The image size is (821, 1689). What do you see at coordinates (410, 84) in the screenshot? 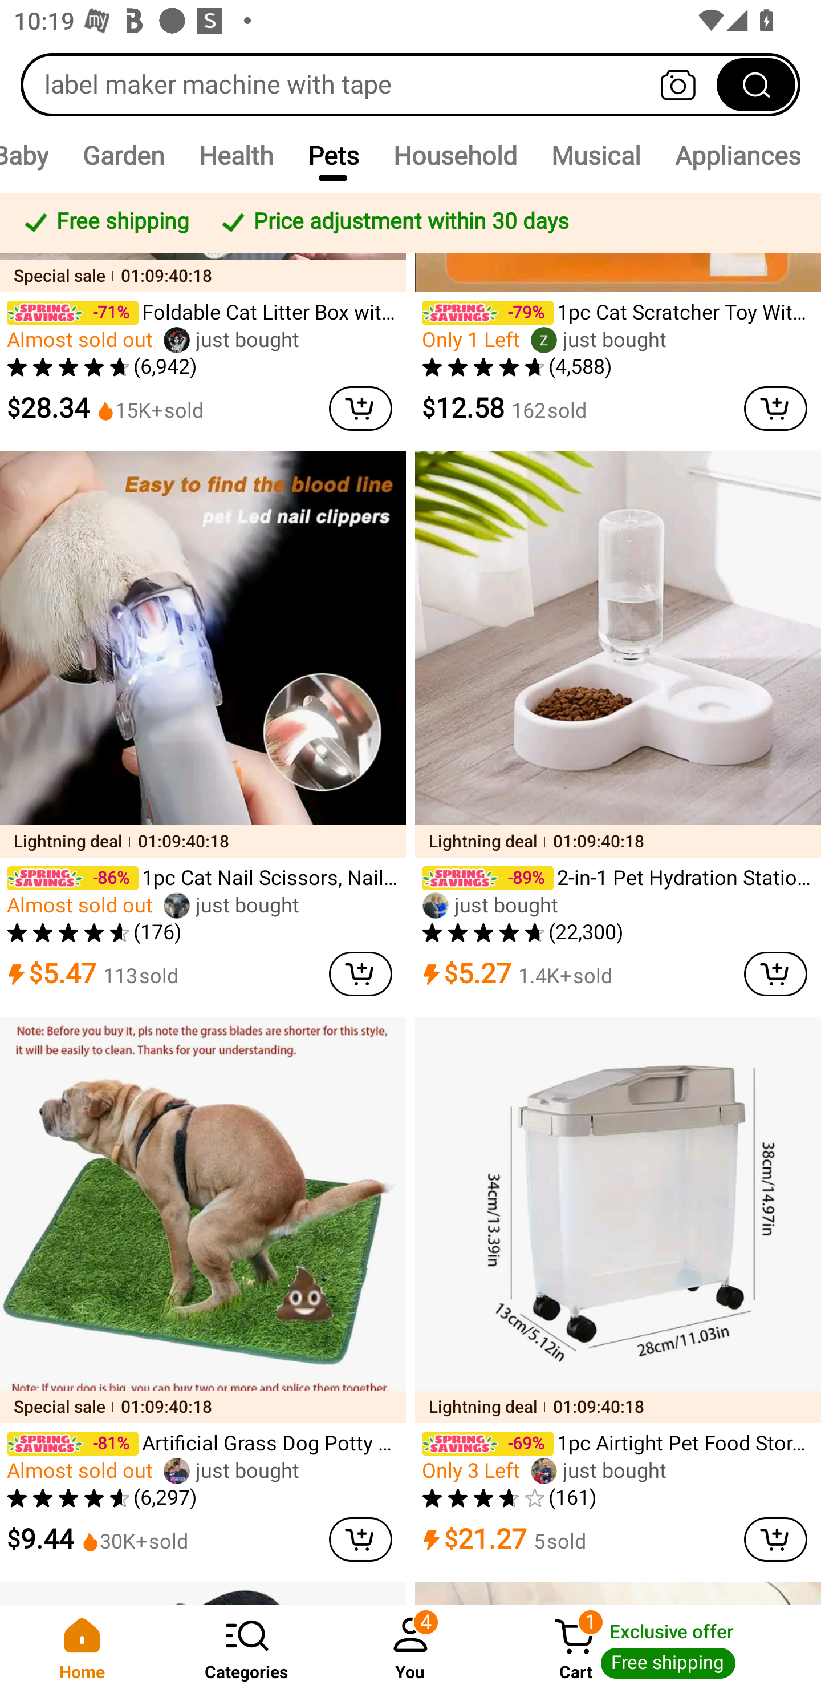
I see `label maker machine with tape` at bounding box center [410, 84].